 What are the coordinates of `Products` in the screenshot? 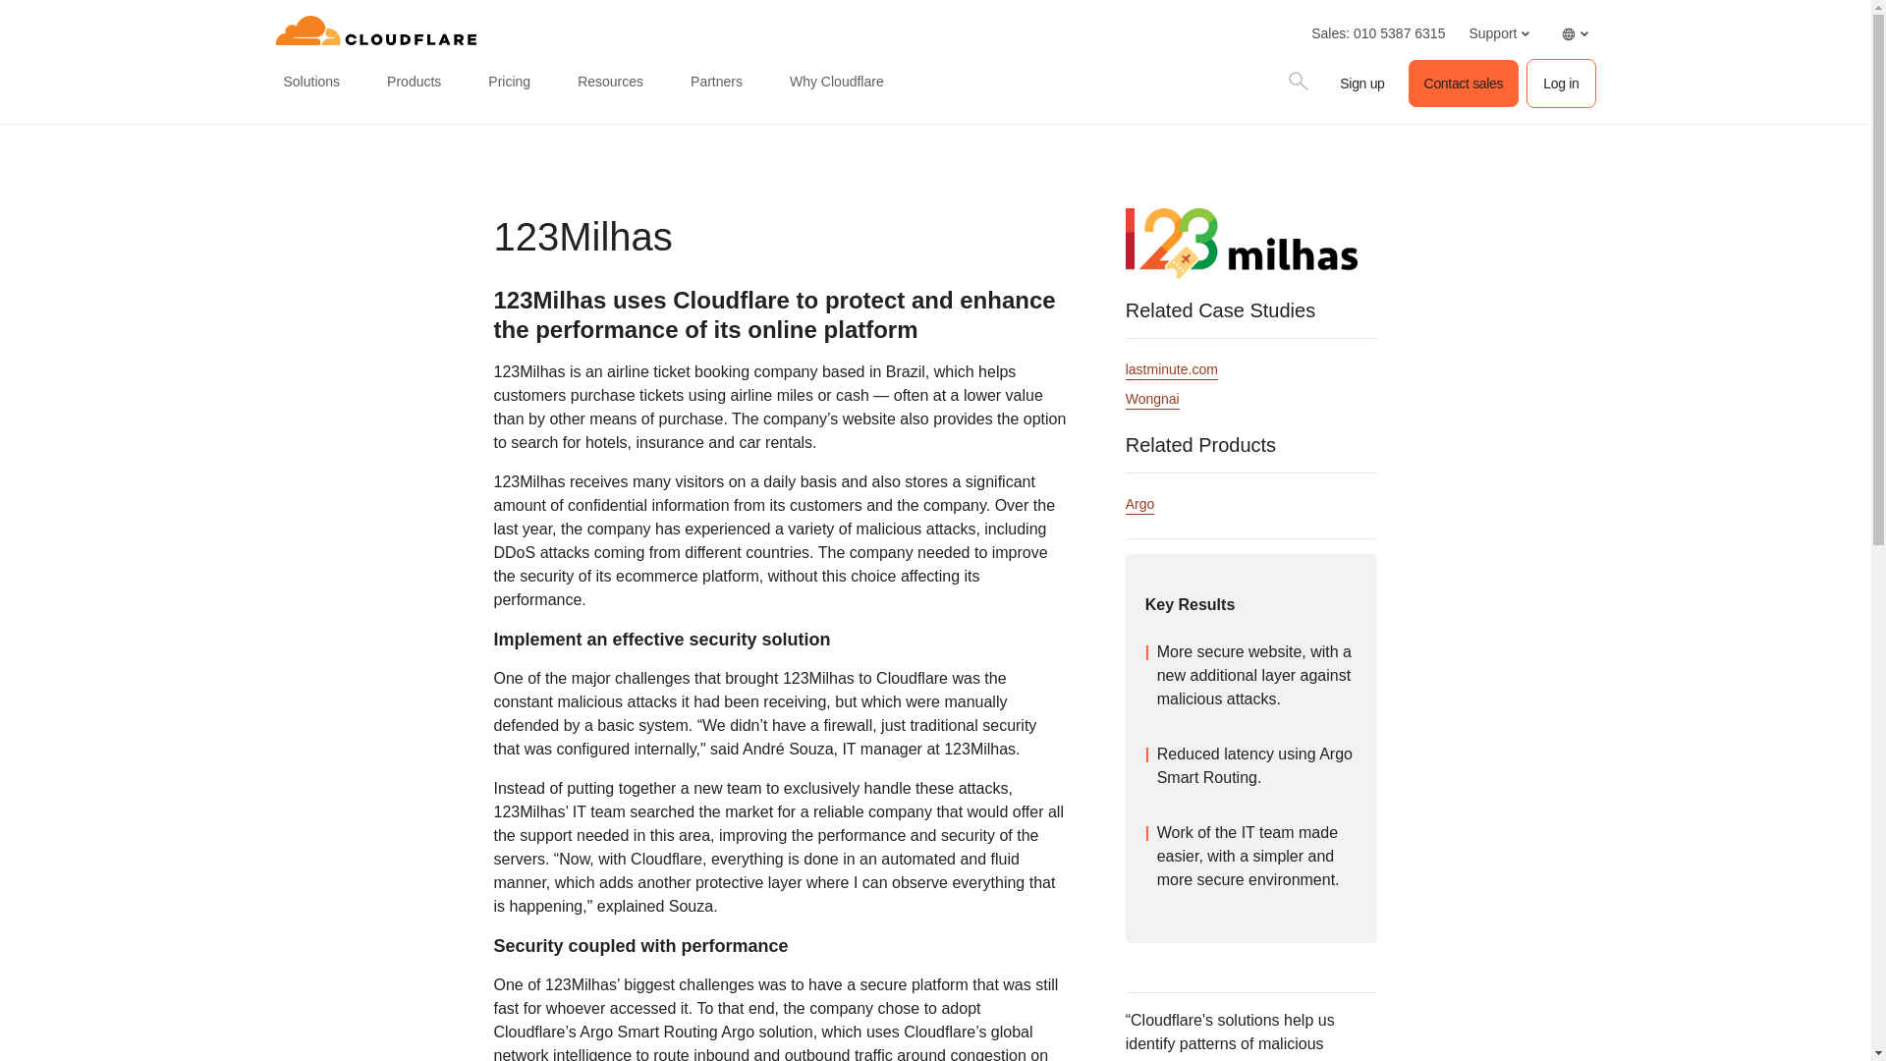 It's located at (413, 83).